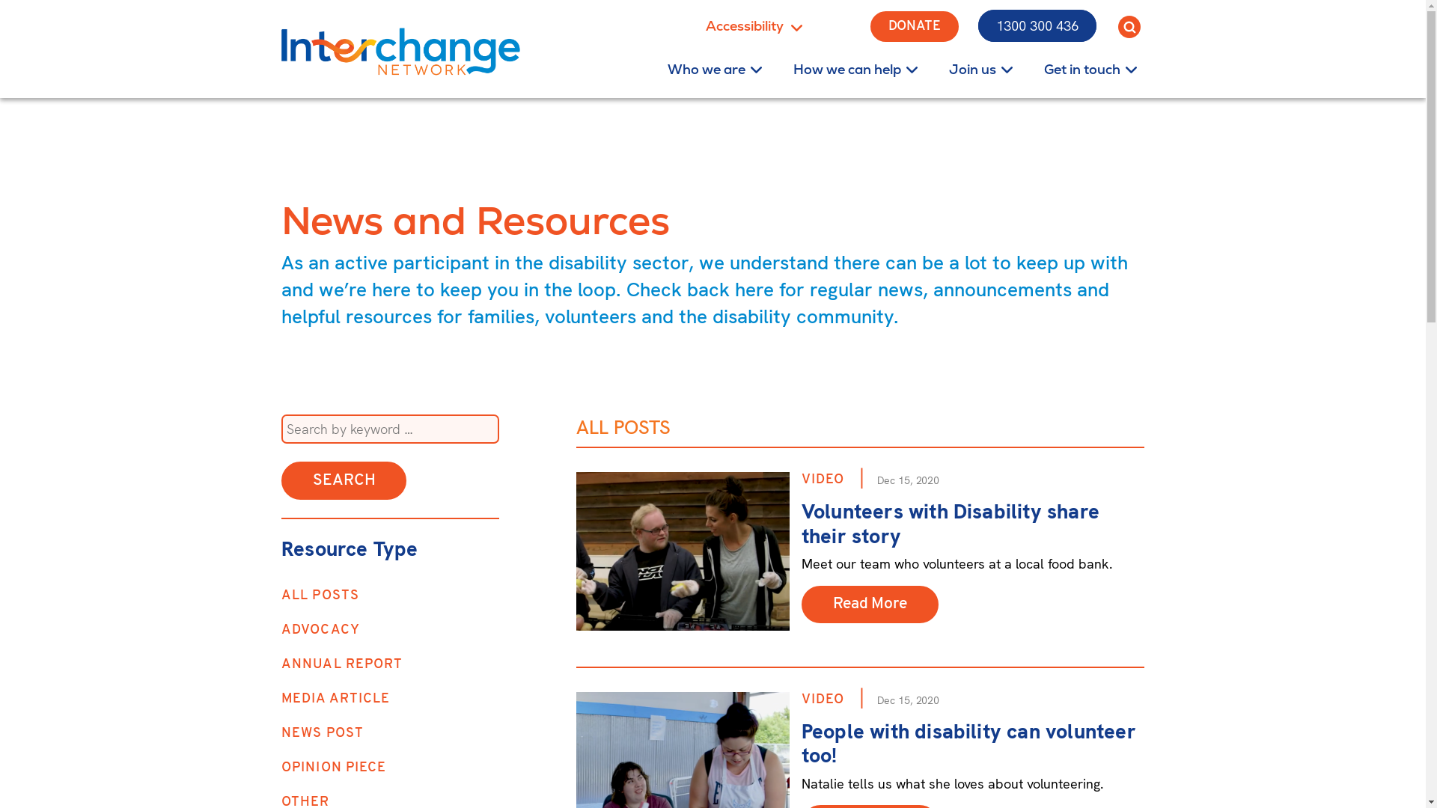 Image resolution: width=1437 pixels, height=808 pixels. Describe the element at coordinates (320, 596) in the screenshot. I see `ALL POSTS` at that location.